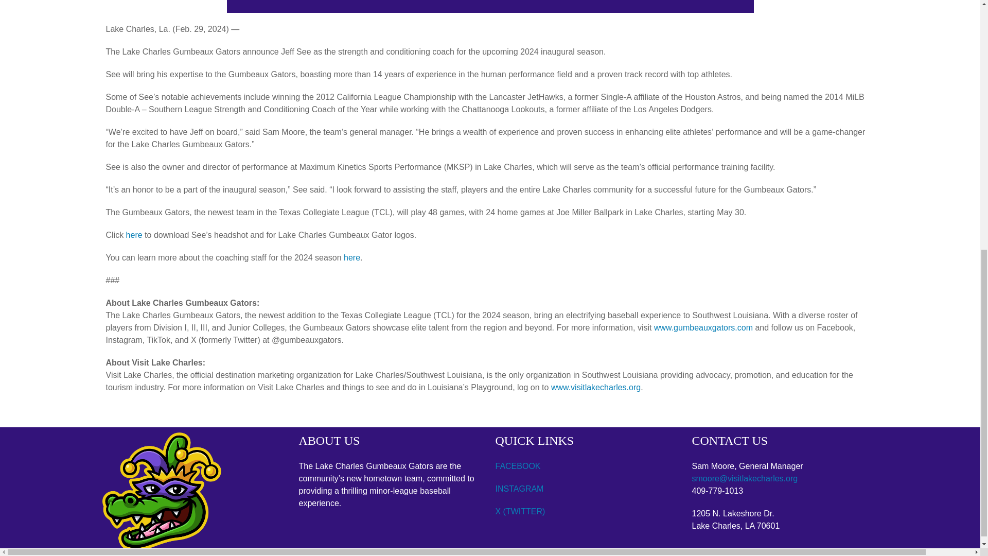  I want to click on www.gumbeauxgators.com, so click(703, 327).